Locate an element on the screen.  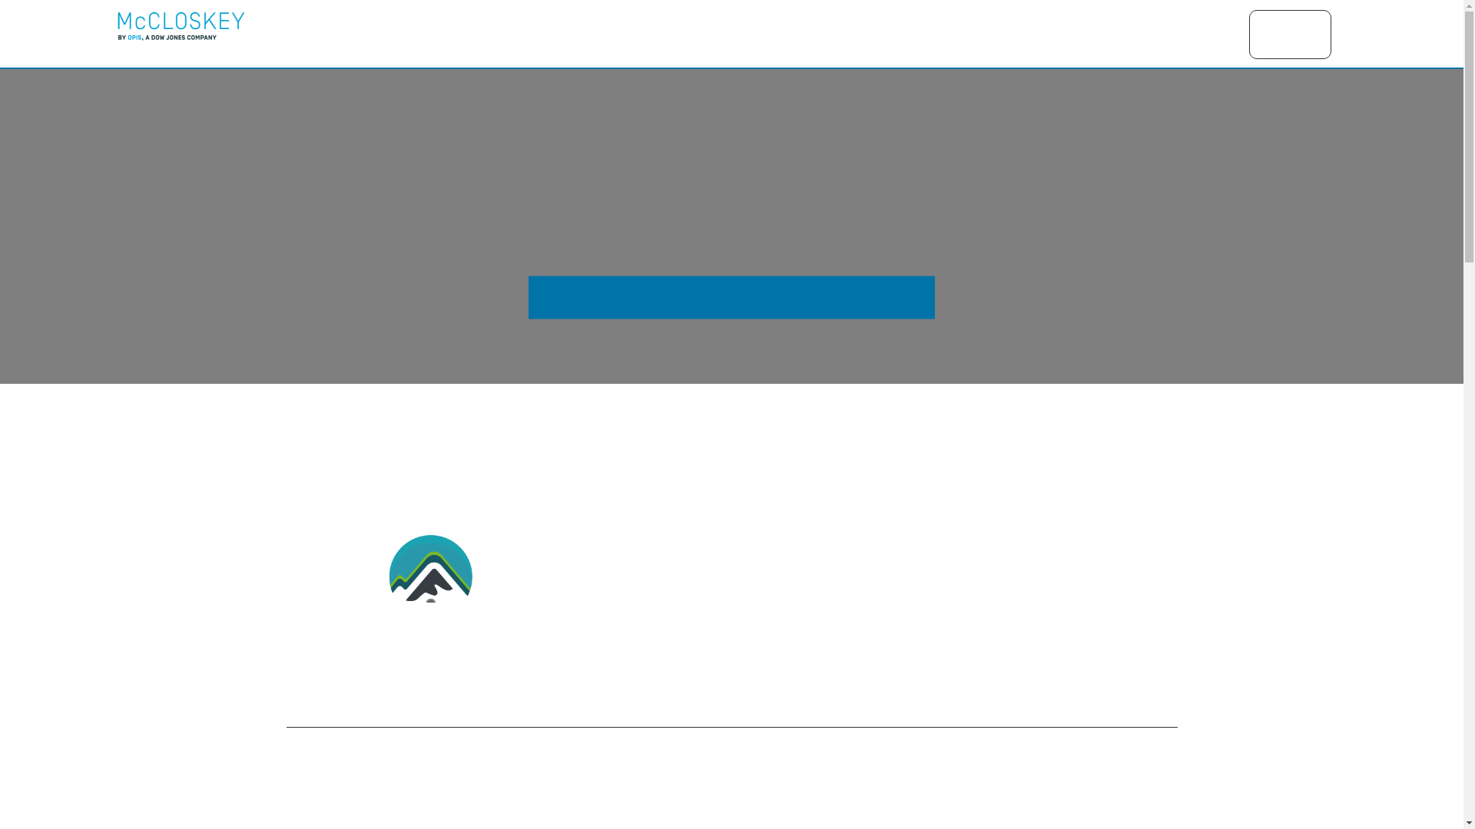
VIEW THE 2024 SPONSORSHIP PROSPECTUS is located at coordinates (731, 297).